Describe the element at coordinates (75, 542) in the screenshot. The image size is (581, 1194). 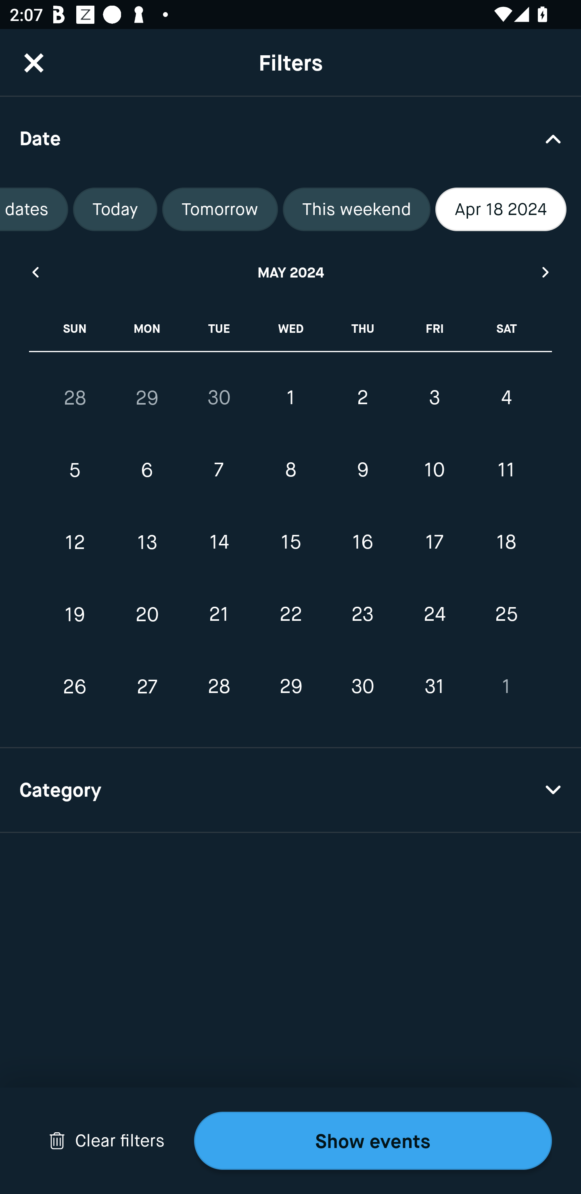
I see `12` at that location.